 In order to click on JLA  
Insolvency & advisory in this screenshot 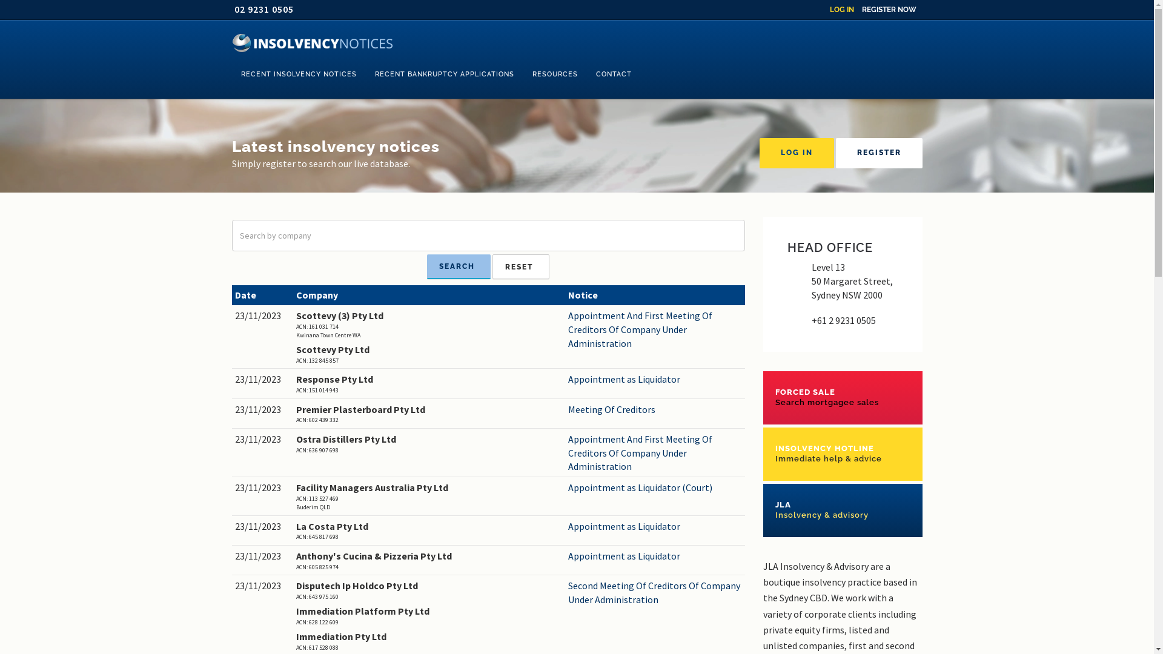, I will do `click(843, 510)`.